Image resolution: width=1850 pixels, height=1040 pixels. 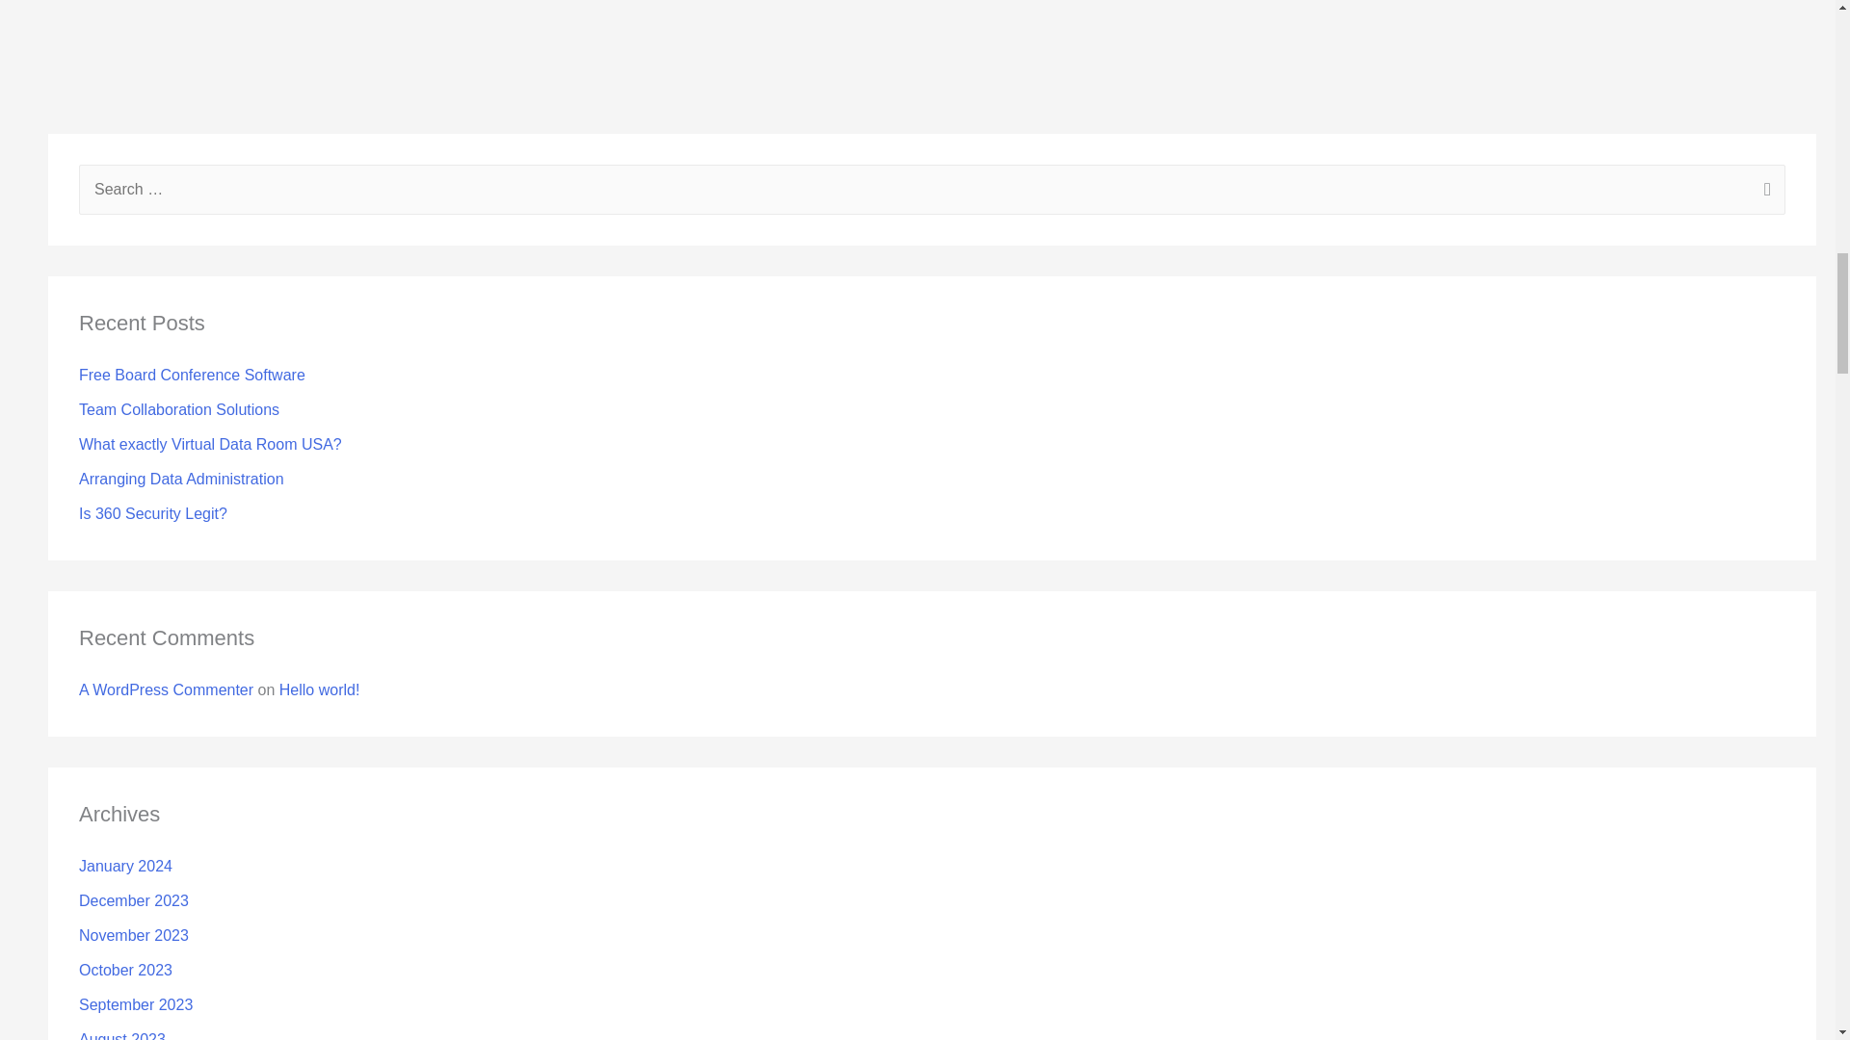 What do you see at coordinates (320, 689) in the screenshot?
I see `Hello world!` at bounding box center [320, 689].